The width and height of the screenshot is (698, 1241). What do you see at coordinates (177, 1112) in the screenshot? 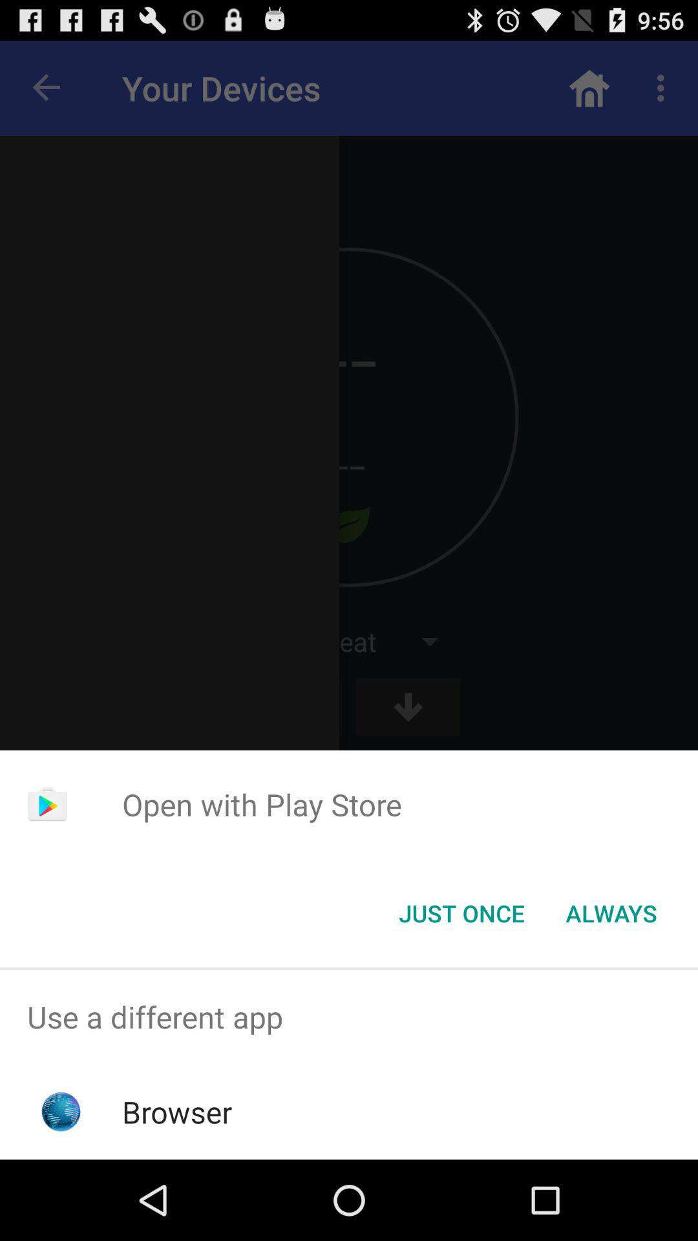
I see `turn off app below the use a different` at bounding box center [177, 1112].